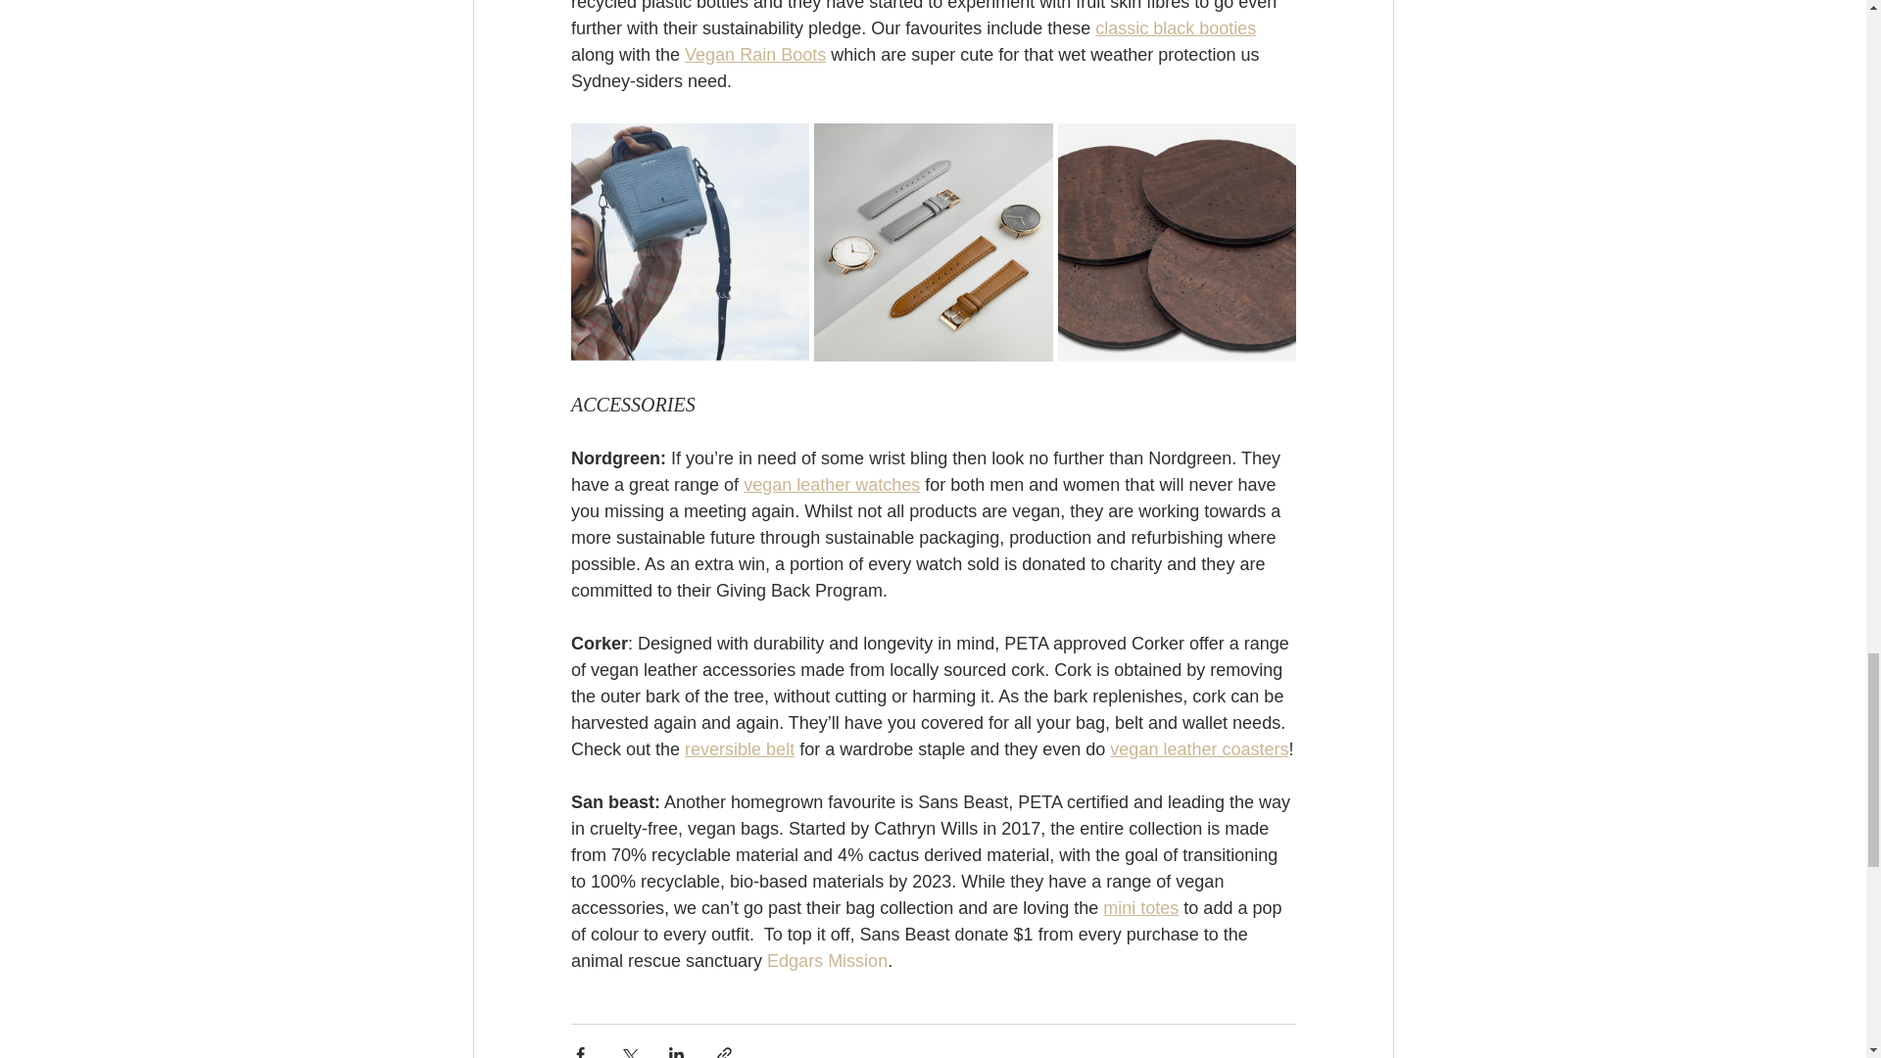 This screenshot has width=1881, height=1058. Describe the element at coordinates (739, 748) in the screenshot. I see `reversible belt` at that location.